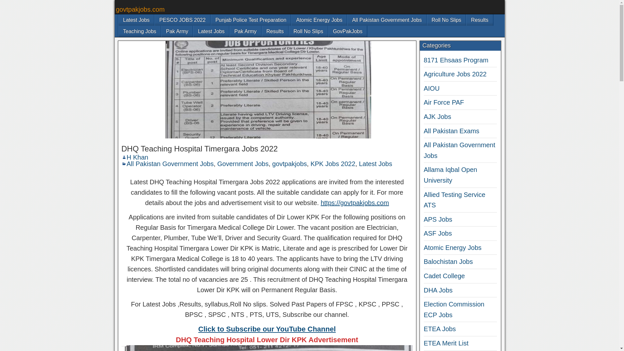 Image resolution: width=624 pixels, height=351 pixels. What do you see at coordinates (182, 20) in the screenshot?
I see `PESCO JOBS 2022` at bounding box center [182, 20].